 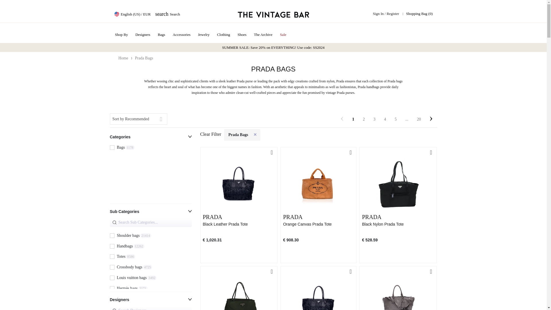 I want to click on clutches, so click(x=150, y=248).